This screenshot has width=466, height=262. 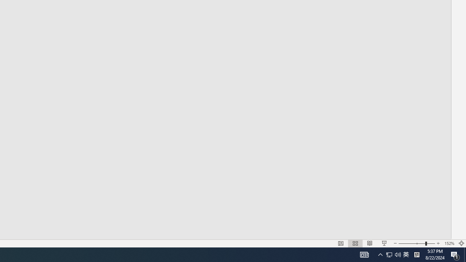 I want to click on Zoom to Fit , so click(x=462, y=243).